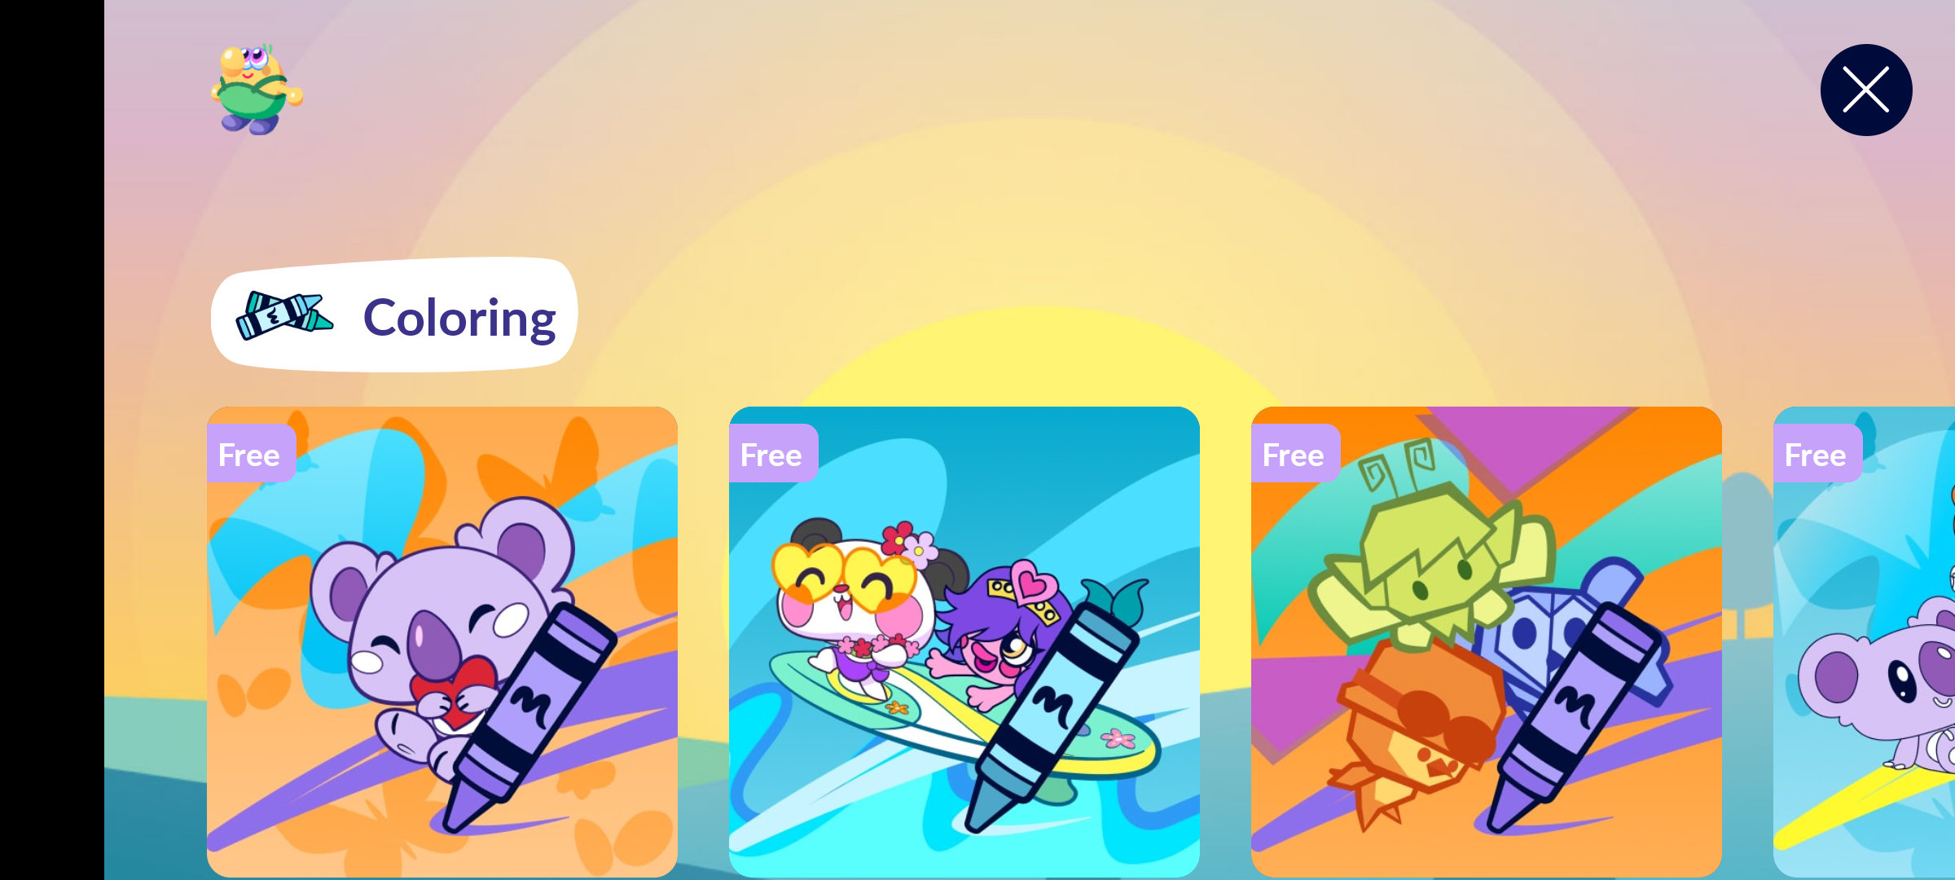 This screenshot has height=880, width=1955. What do you see at coordinates (257, 90) in the screenshot?
I see `Profile icon` at bounding box center [257, 90].